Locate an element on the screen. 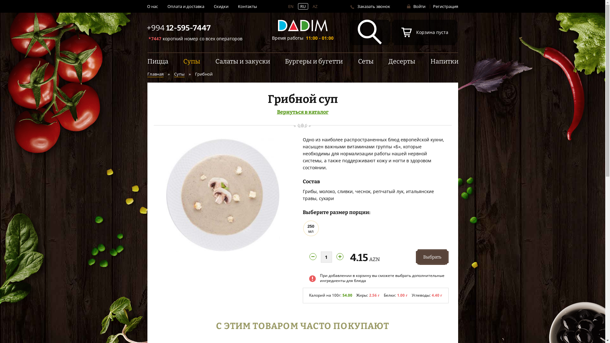  +994 12-595-7447 is located at coordinates (179, 28).